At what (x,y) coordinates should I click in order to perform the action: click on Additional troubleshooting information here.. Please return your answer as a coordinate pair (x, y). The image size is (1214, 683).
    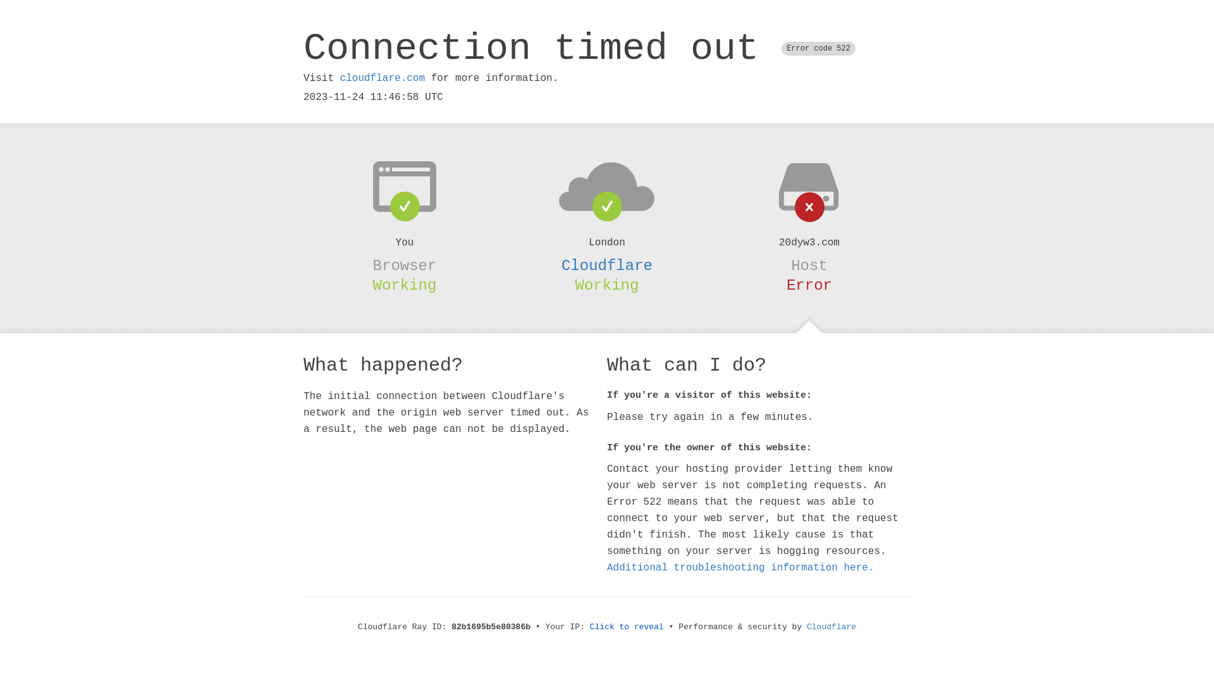
    Looking at the image, I should click on (740, 568).